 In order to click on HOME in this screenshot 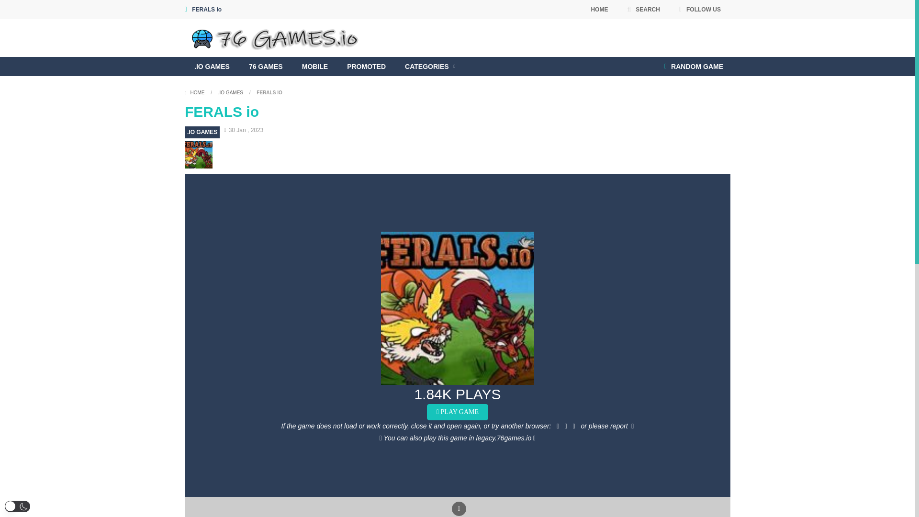, I will do `click(599, 10)`.